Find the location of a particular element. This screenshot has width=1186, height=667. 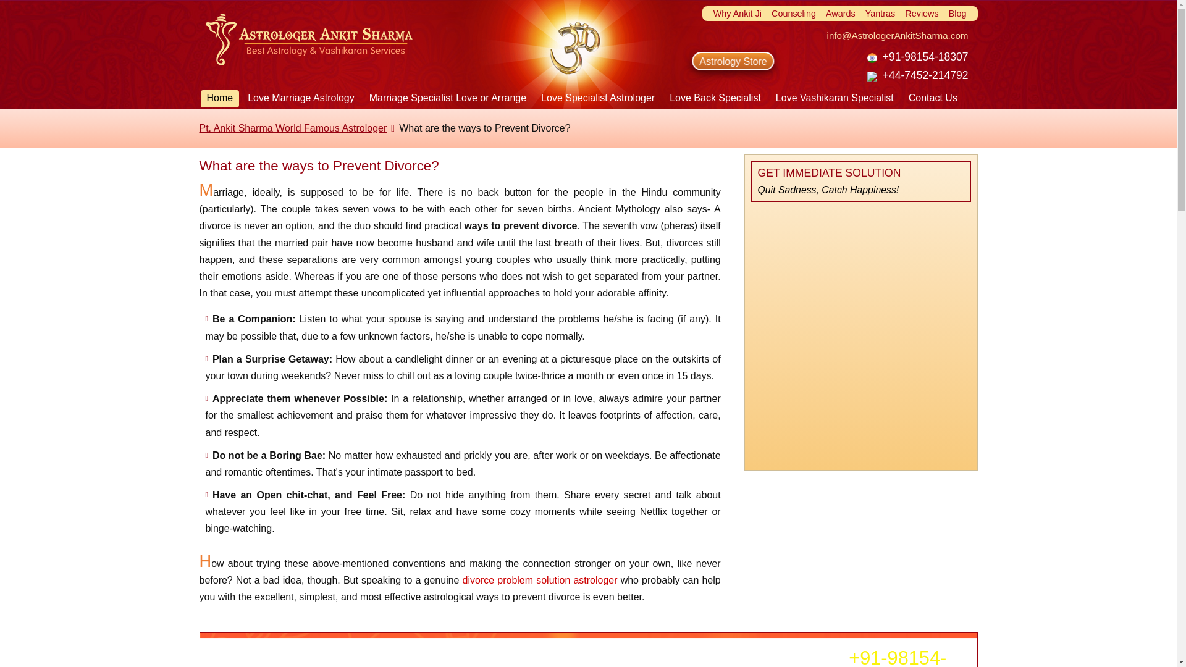

Why Ankit Ji is located at coordinates (738, 14).